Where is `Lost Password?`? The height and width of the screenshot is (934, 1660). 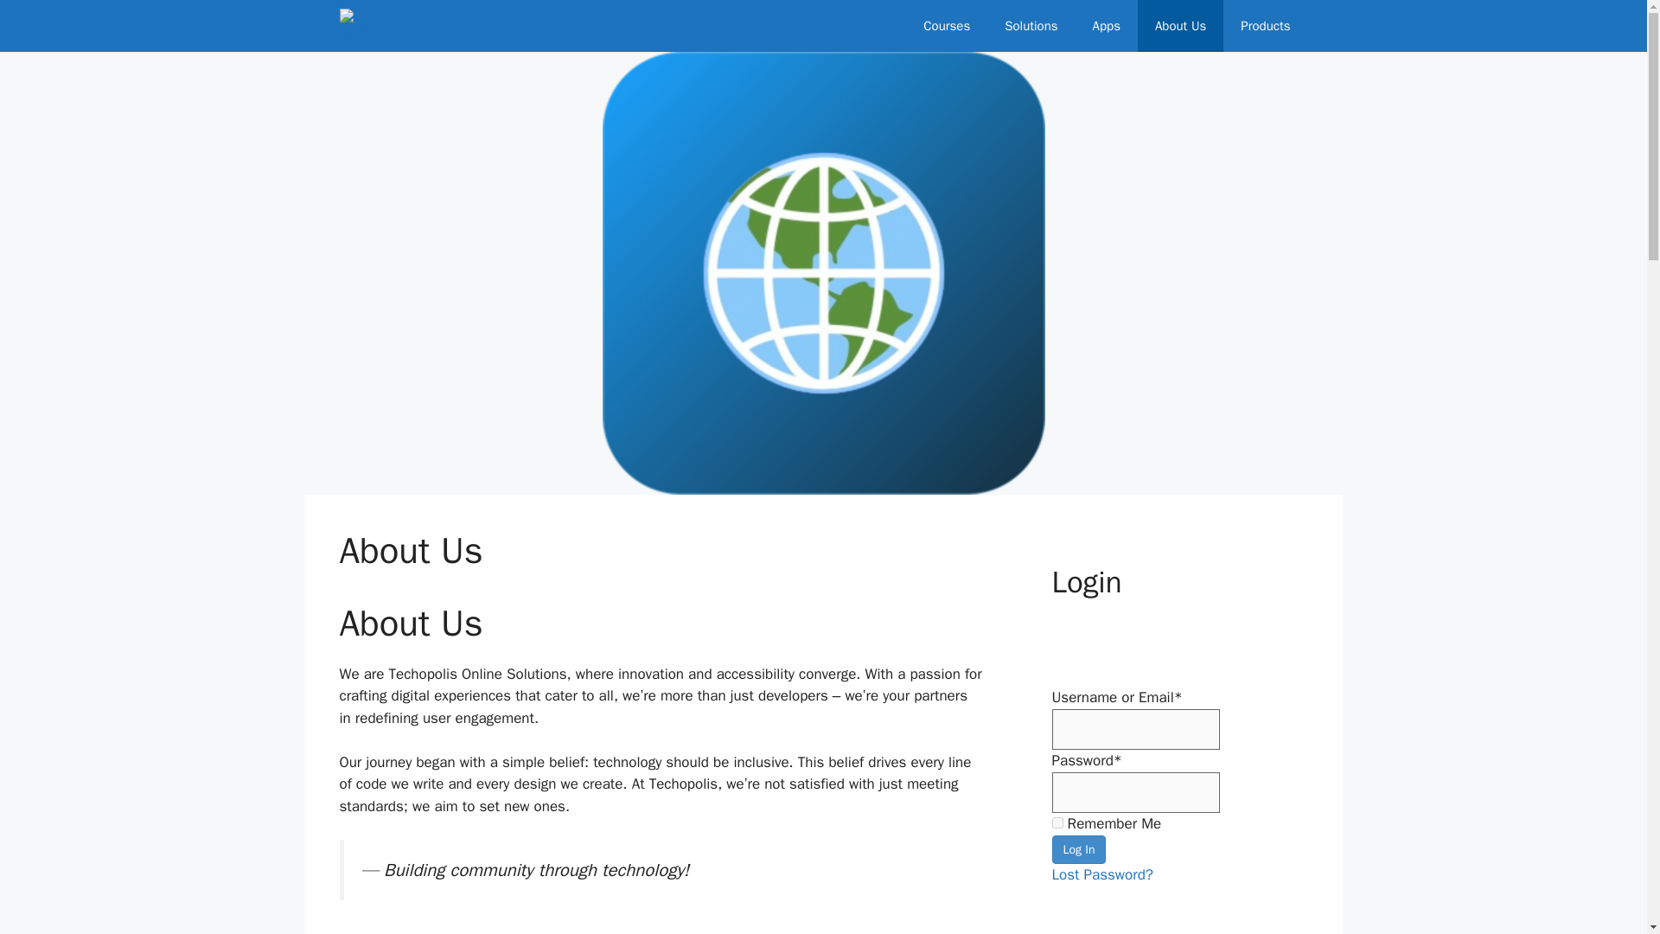
Lost Password? is located at coordinates (1101, 874).